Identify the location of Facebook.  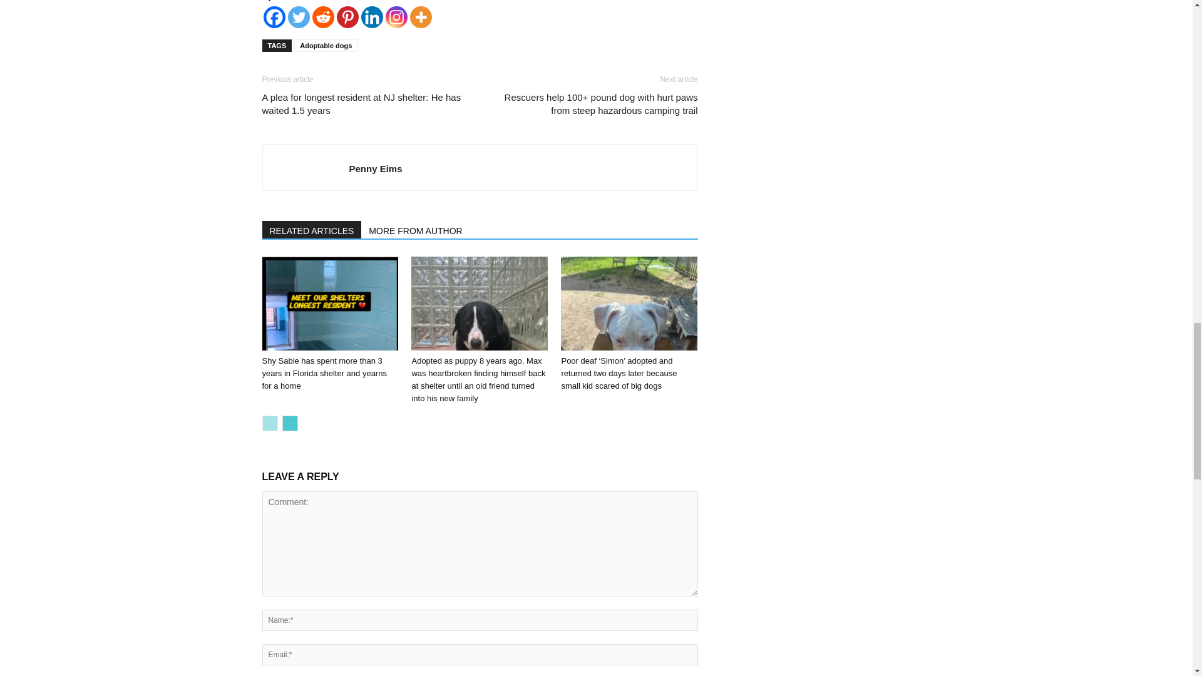
(274, 17).